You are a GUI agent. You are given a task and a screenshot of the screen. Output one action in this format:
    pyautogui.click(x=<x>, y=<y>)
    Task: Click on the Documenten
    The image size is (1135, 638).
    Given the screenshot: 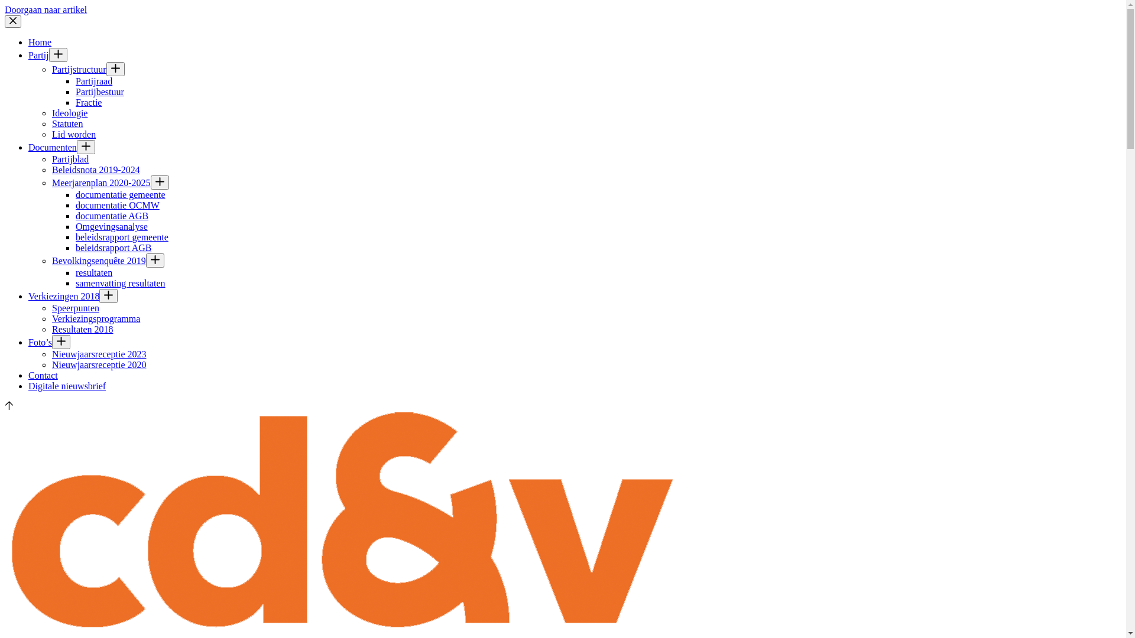 What is the action you would take?
    pyautogui.click(x=53, y=148)
    